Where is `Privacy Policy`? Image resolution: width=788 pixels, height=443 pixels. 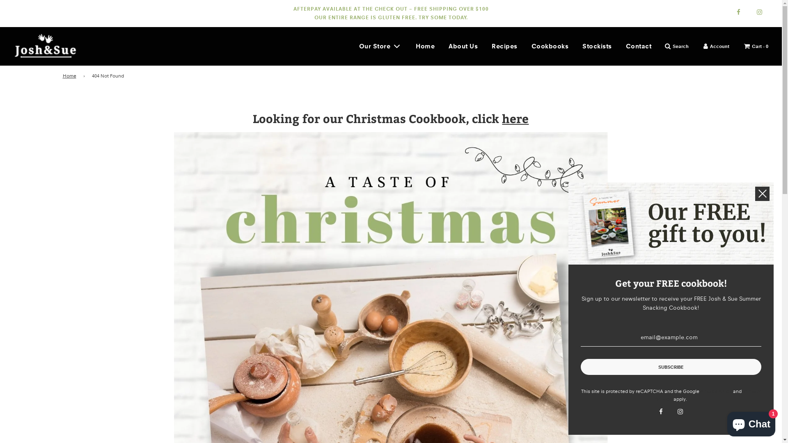
Privacy Policy is located at coordinates (716, 391).